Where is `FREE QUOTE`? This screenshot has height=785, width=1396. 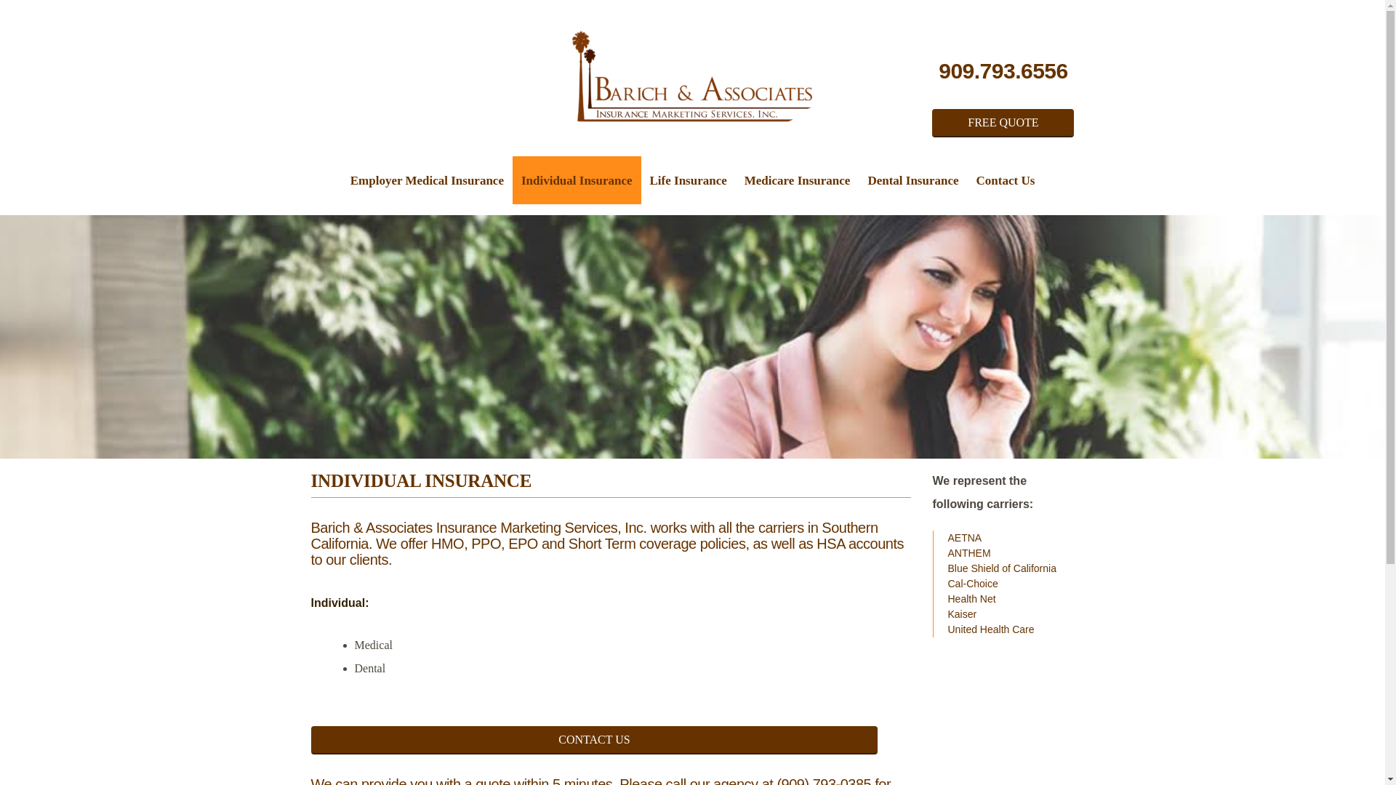
FREE QUOTE is located at coordinates (1003, 124).